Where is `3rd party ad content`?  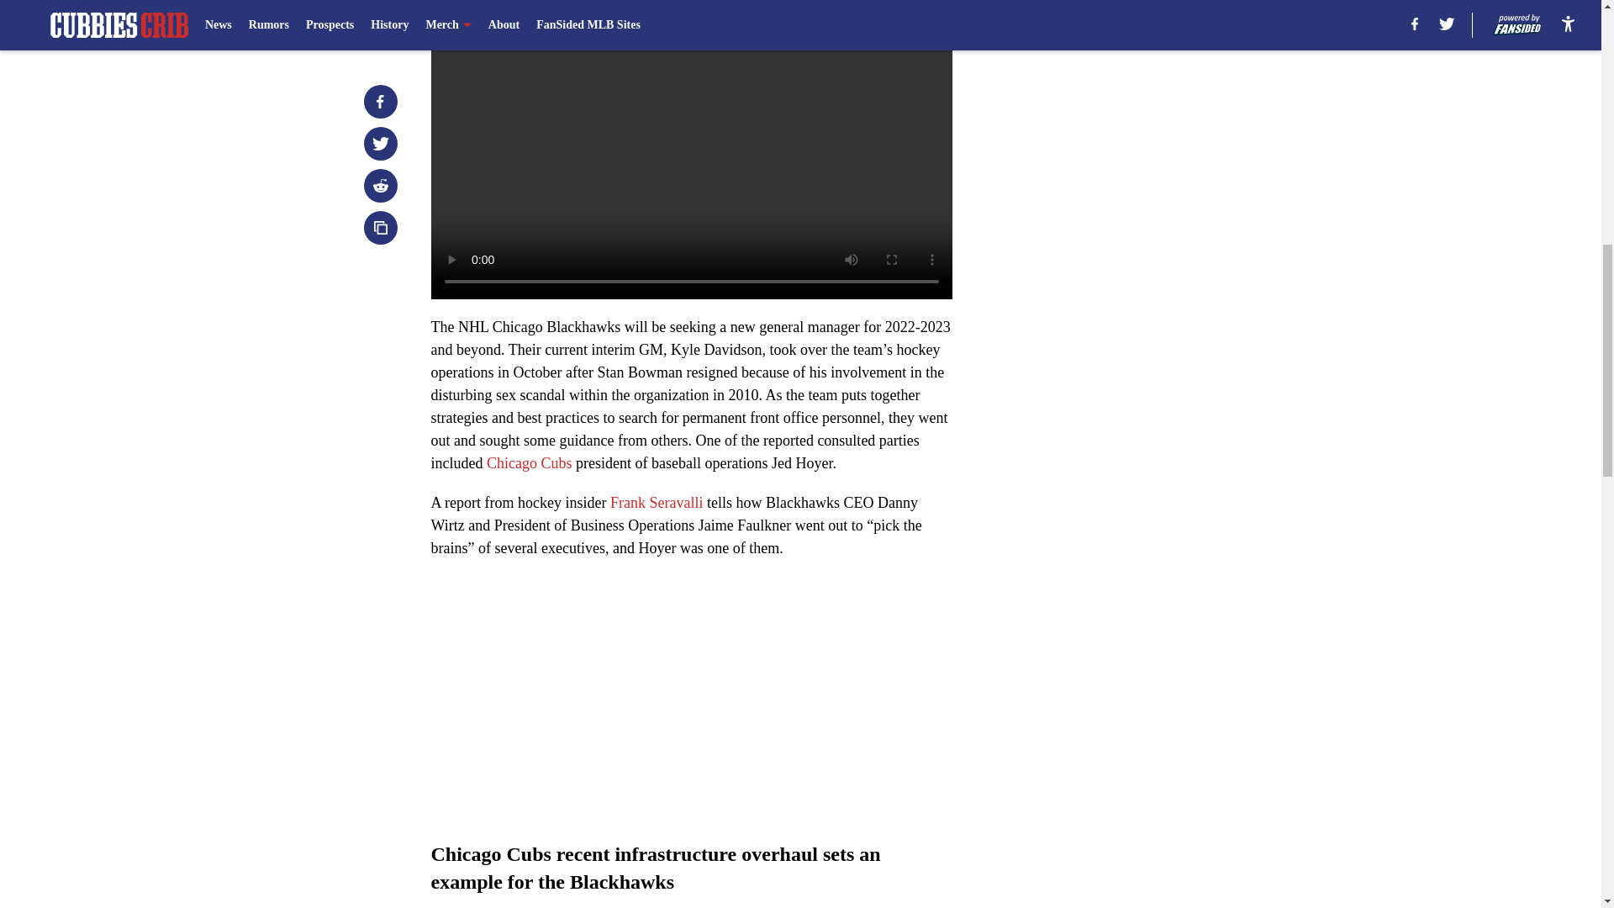
3rd party ad content is located at coordinates (1162, 111).